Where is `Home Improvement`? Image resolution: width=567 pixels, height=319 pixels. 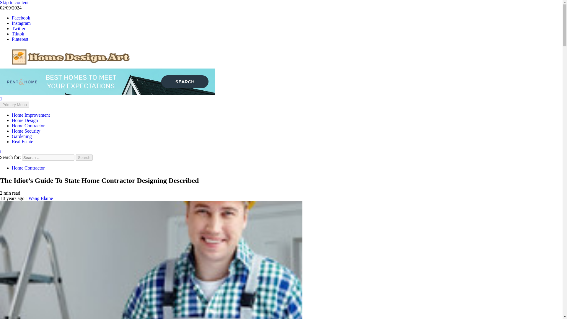
Home Improvement is located at coordinates (31, 115).